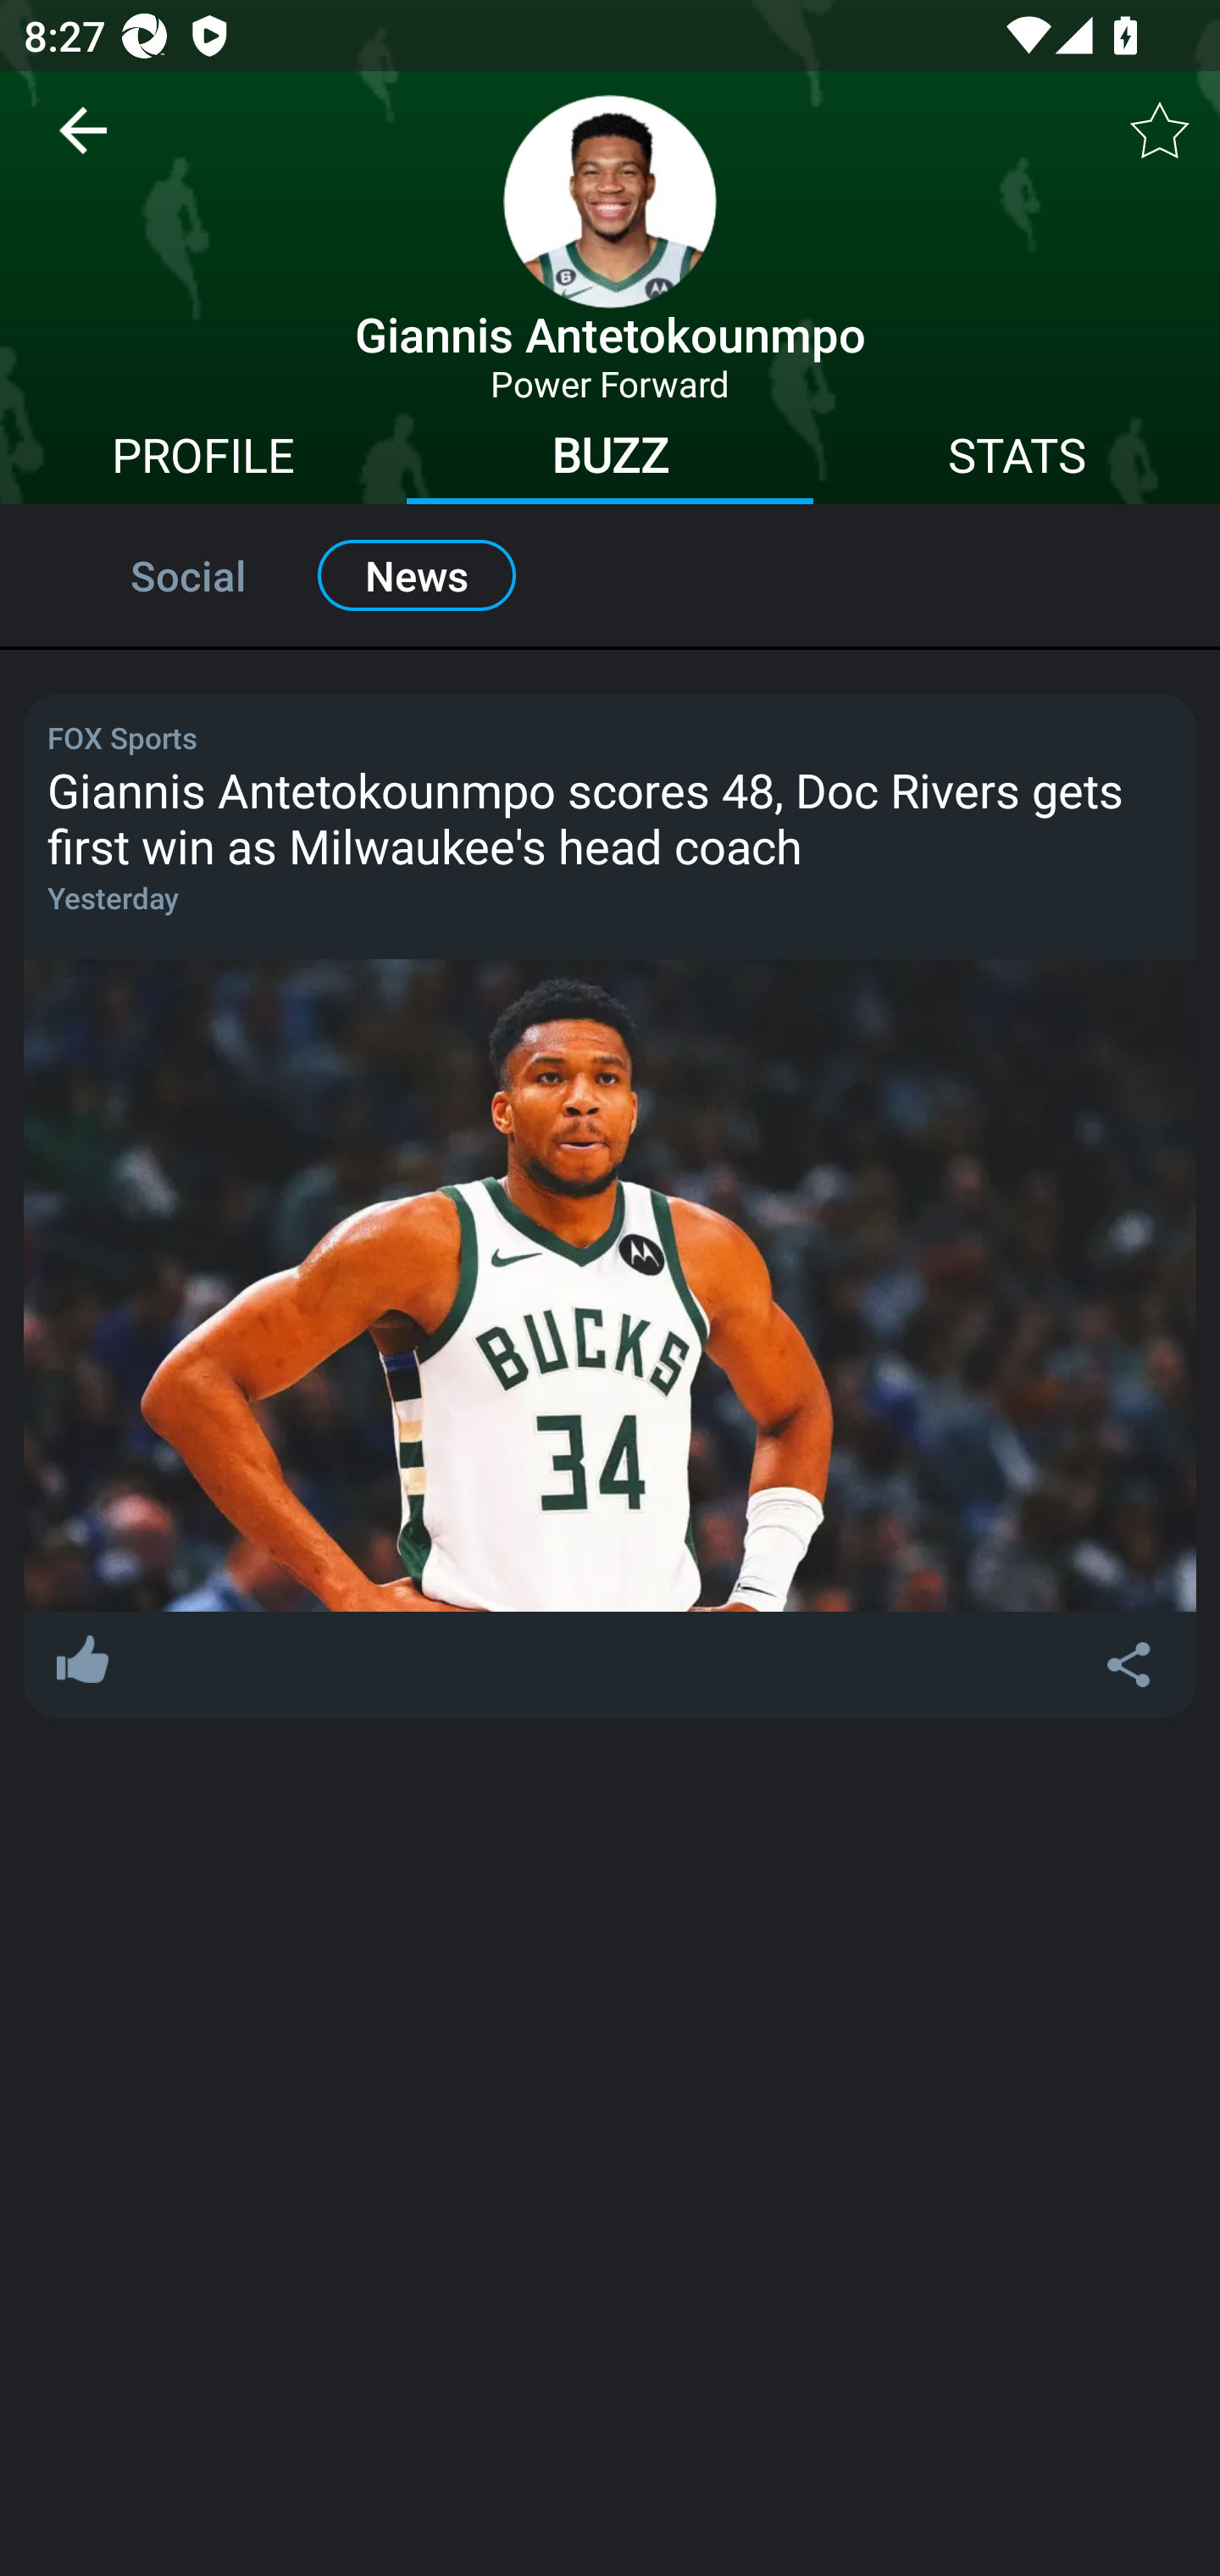  What do you see at coordinates (203, 459) in the screenshot?
I see `PROFILE` at bounding box center [203, 459].